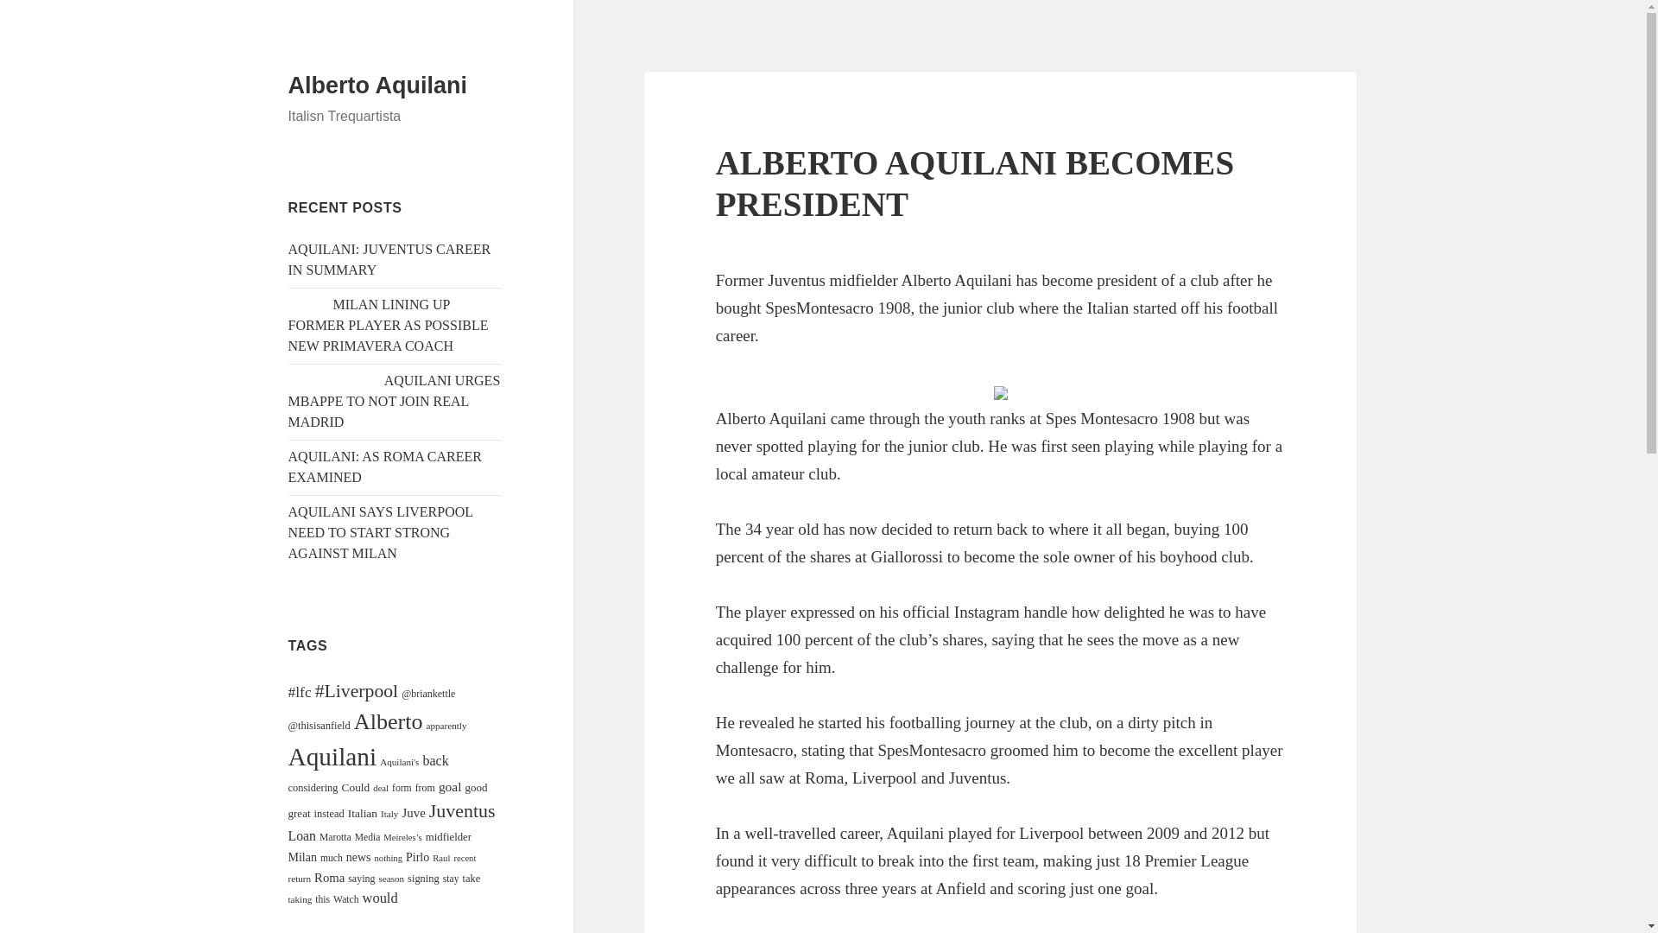  Describe the element at coordinates (363, 814) in the screenshot. I see `Italian` at that location.